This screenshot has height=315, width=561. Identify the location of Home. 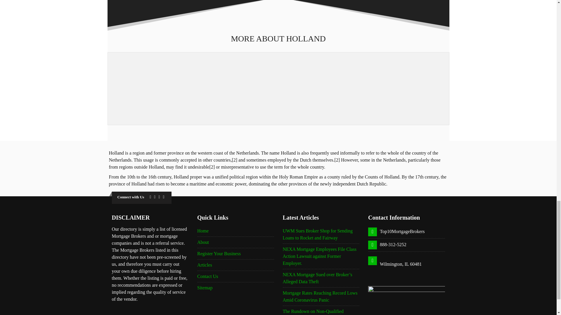
(203, 231).